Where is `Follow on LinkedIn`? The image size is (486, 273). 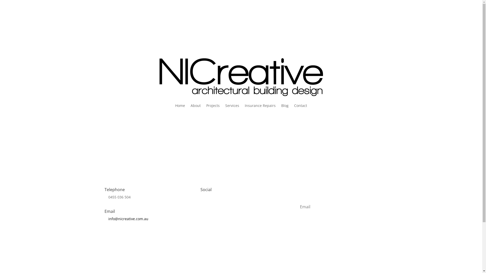
Follow on LinkedIn is located at coordinates (353, 33).